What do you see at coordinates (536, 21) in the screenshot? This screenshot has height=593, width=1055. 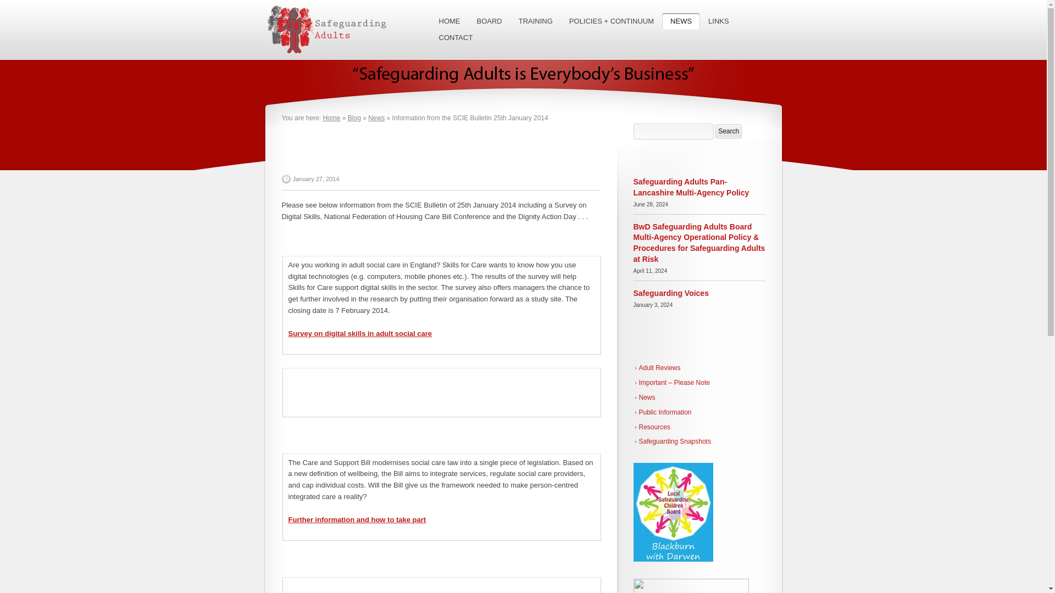 I see `TRAINING` at bounding box center [536, 21].